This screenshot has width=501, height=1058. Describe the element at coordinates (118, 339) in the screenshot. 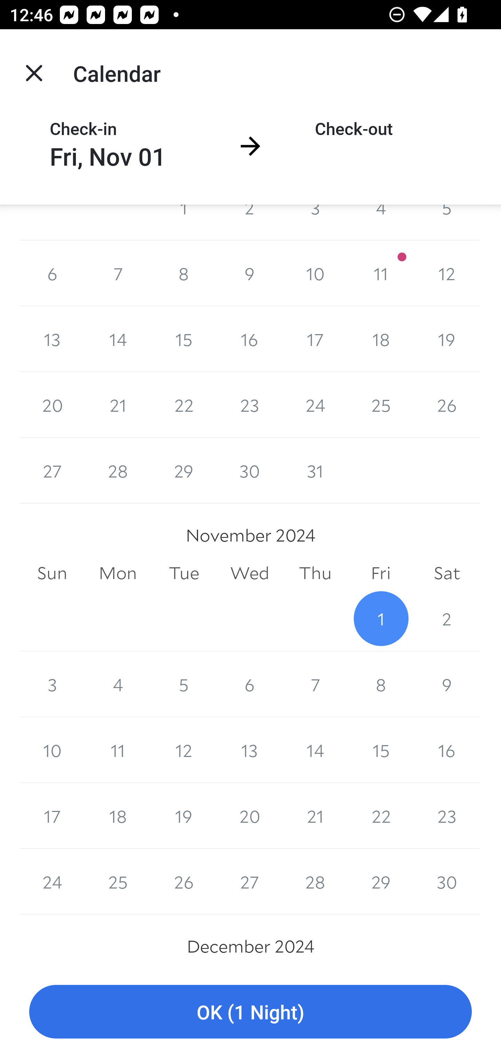

I see `14 14 October 2024` at that location.